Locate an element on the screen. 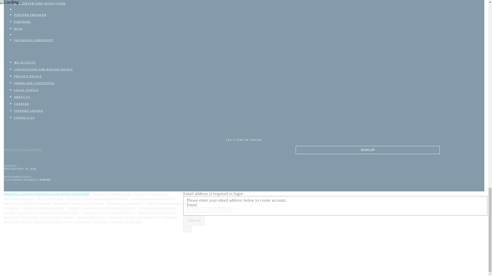 This screenshot has height=276, width=492. Terms and Conditions is located at coordinates (34, 83).